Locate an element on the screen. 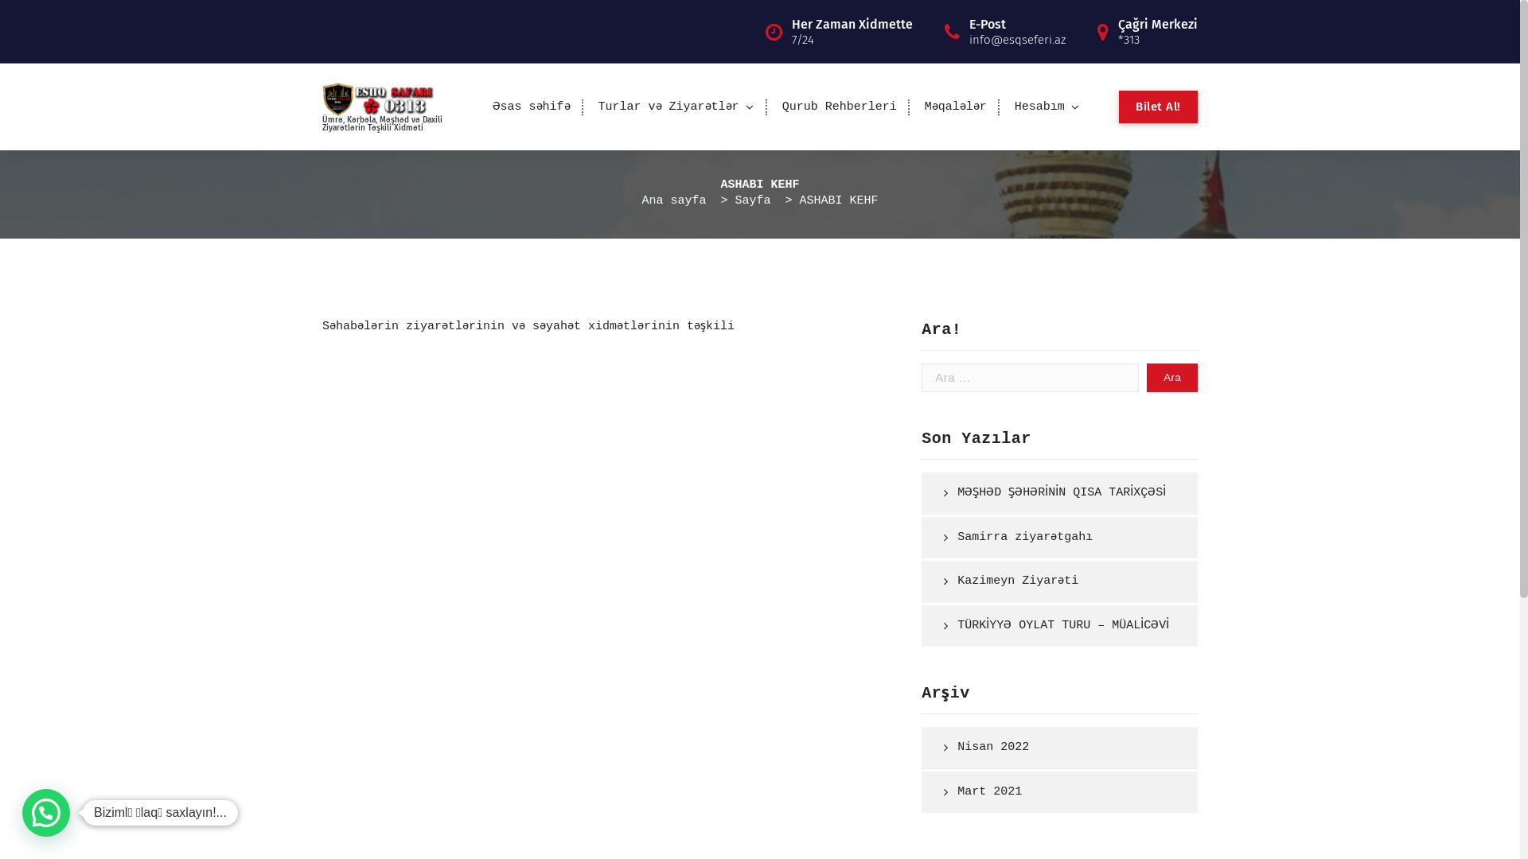 The height and width of the screenshot is (859, 1528). E-Post
info@esqseferi.az is located at coordinates (1017, 31).